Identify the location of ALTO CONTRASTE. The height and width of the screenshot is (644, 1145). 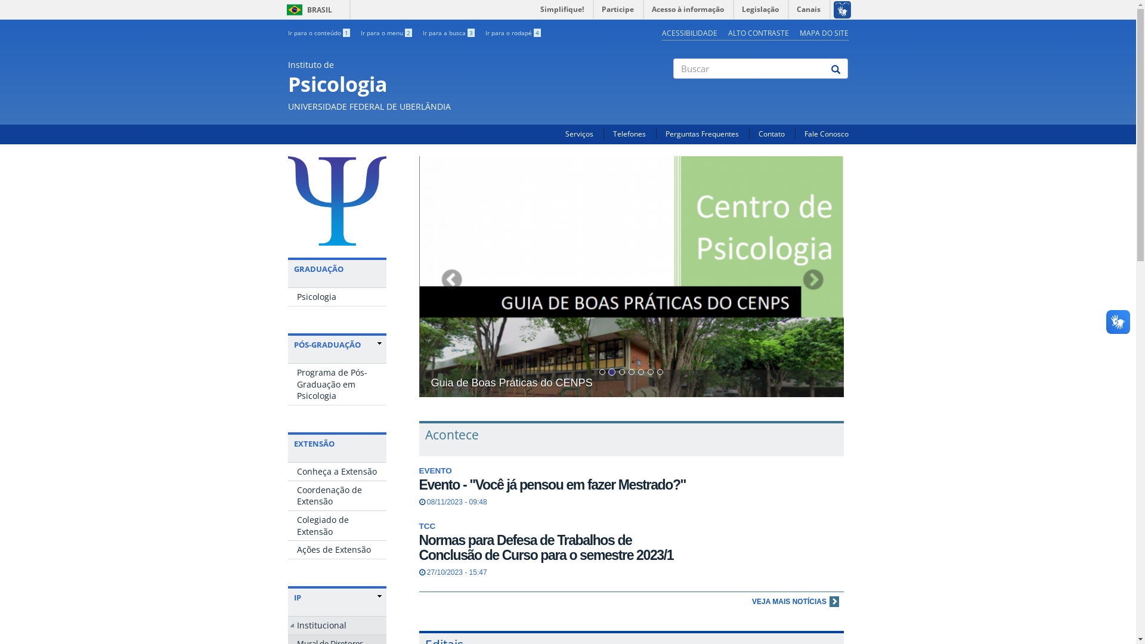
(758, 33).